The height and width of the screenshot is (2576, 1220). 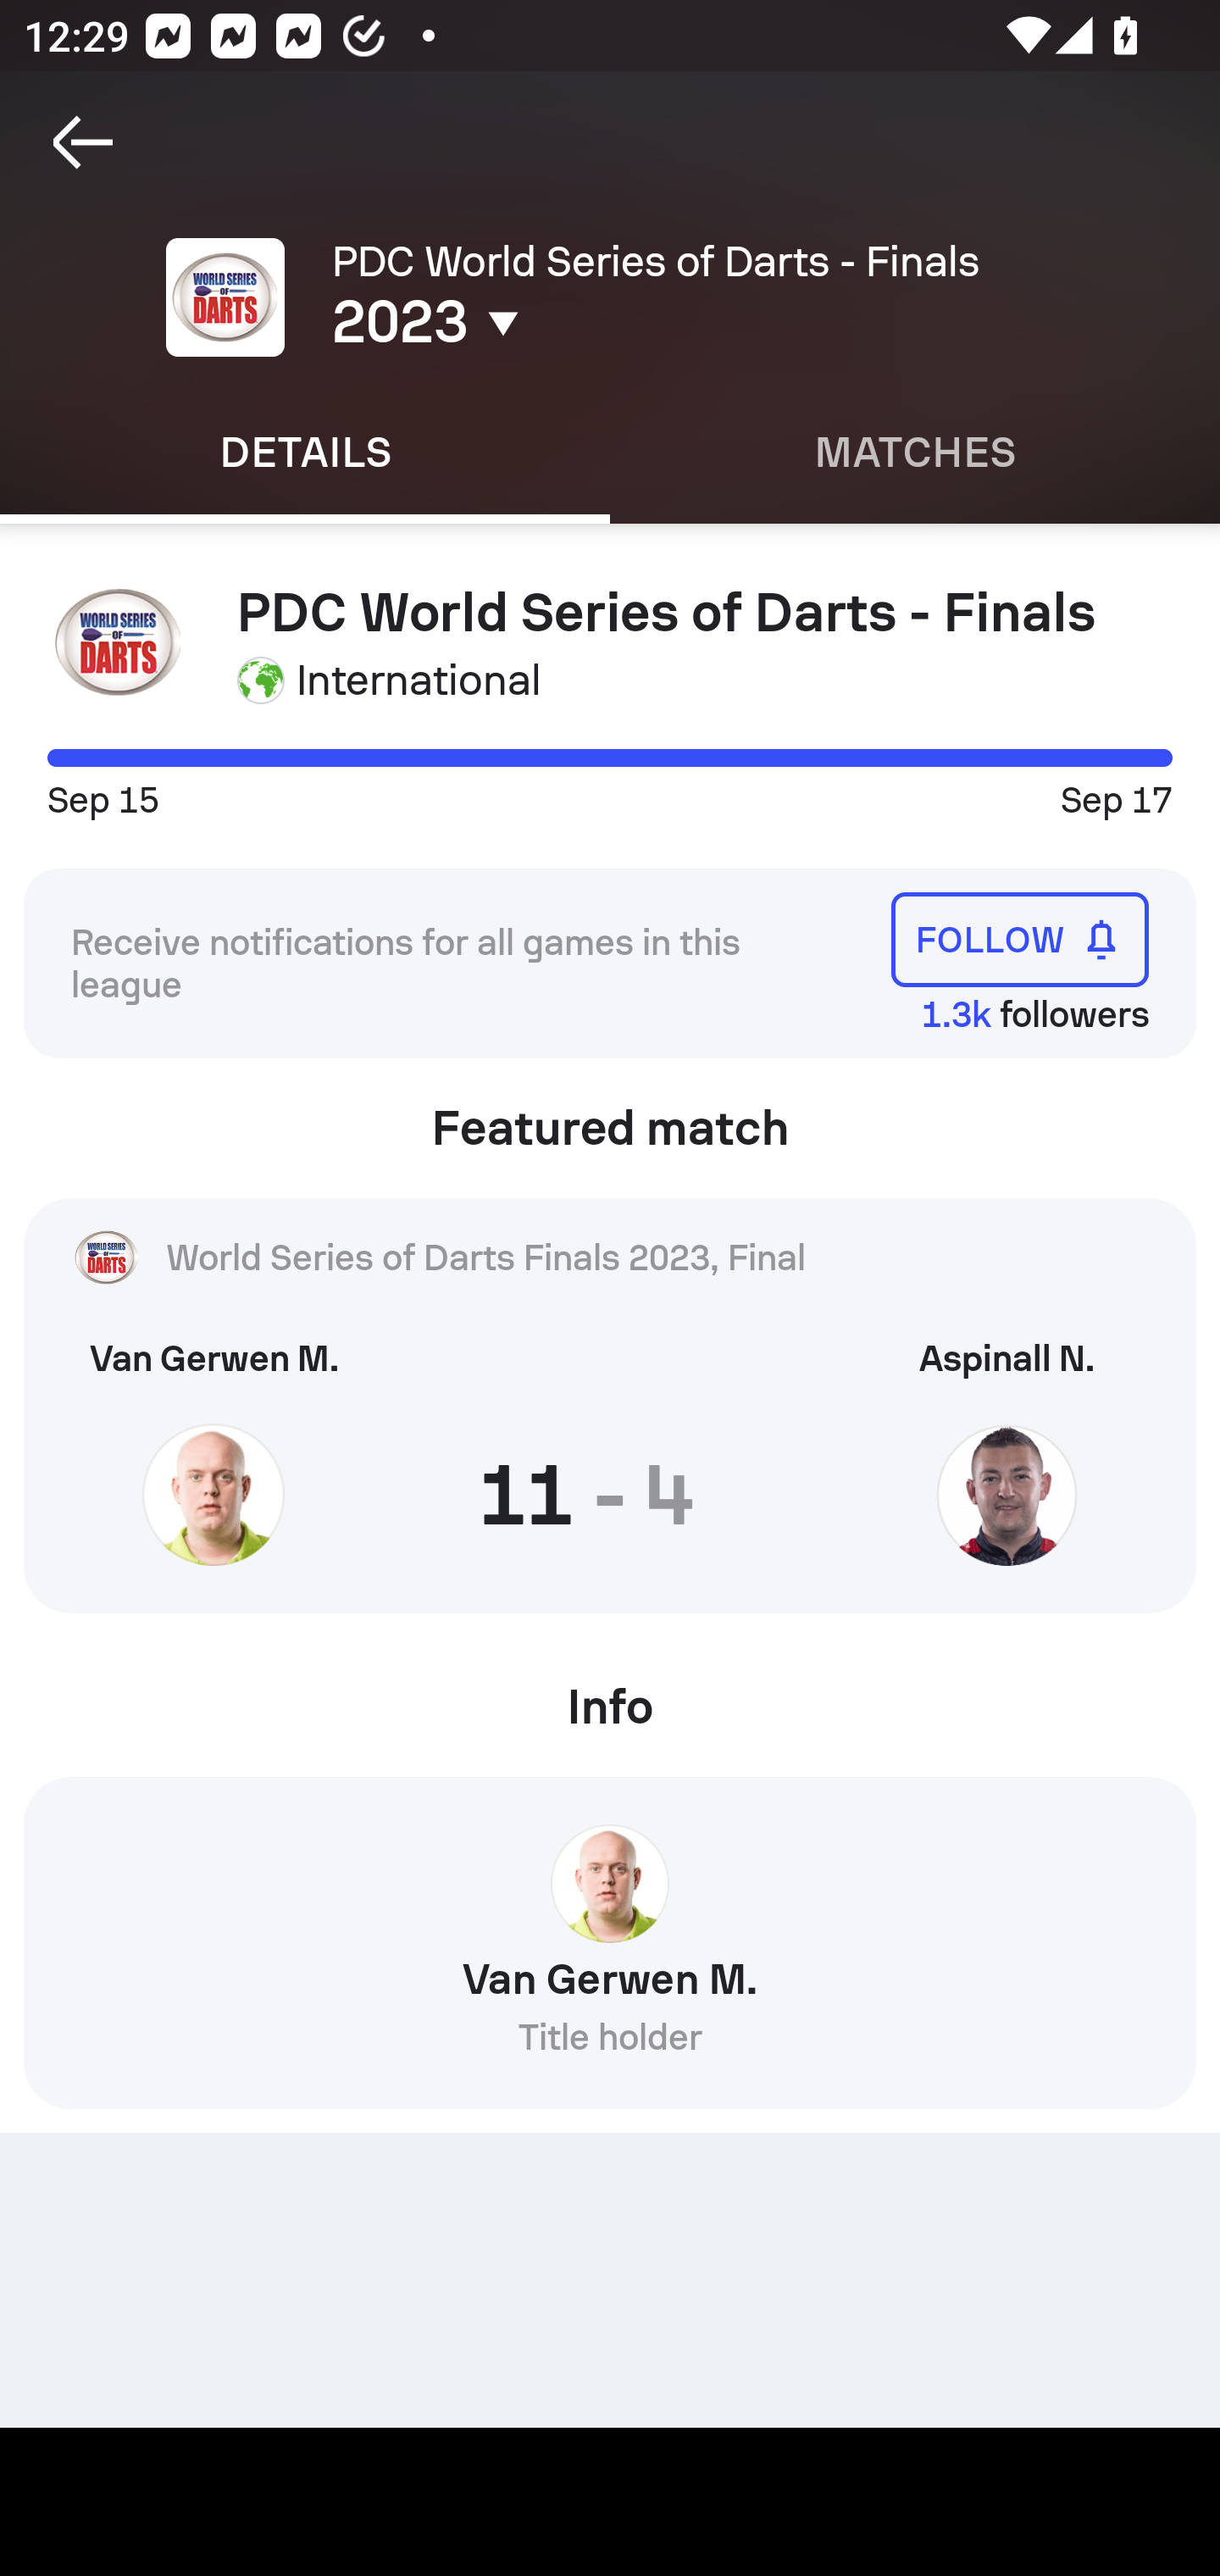 What do you see at coordinates (1020, 939) in the screenshot?
I see `FOLLOW` at bounding box center [1020, 939].